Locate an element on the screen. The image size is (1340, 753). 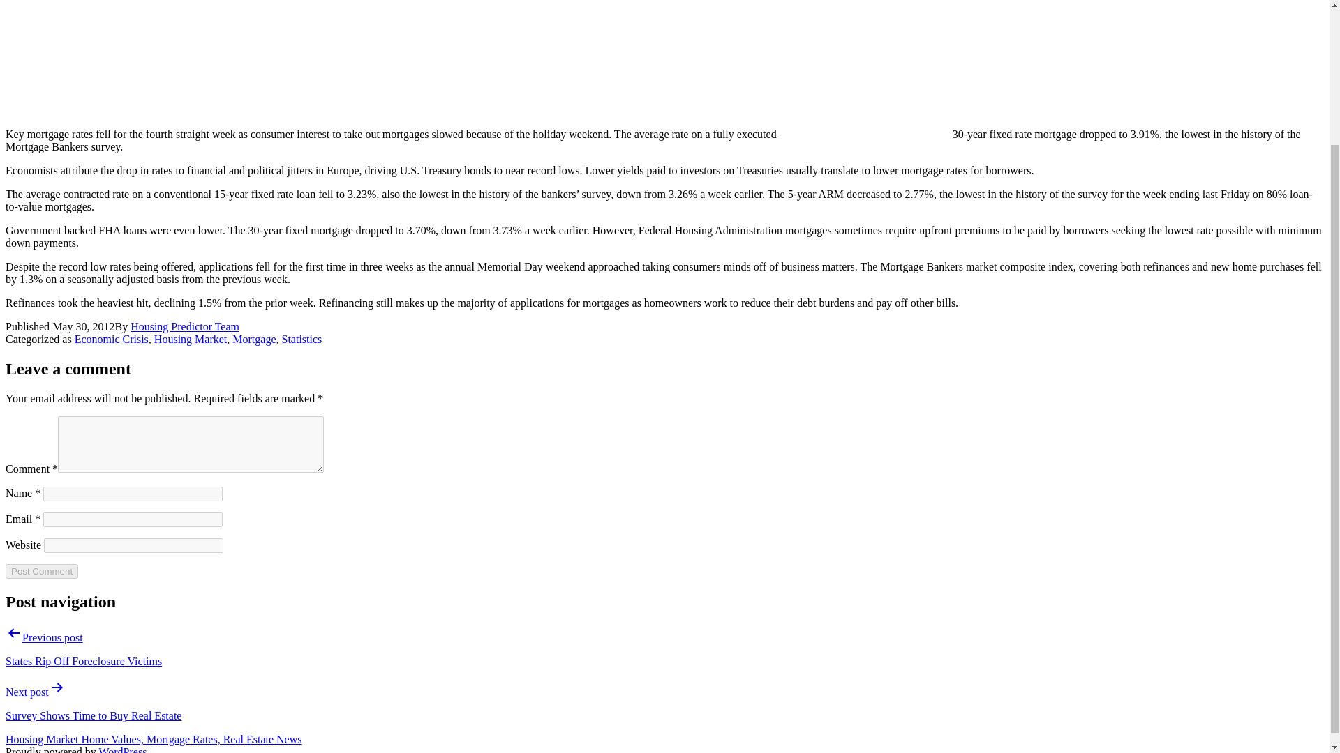
Housing Predictor Team is located at coordinates (184, 326).